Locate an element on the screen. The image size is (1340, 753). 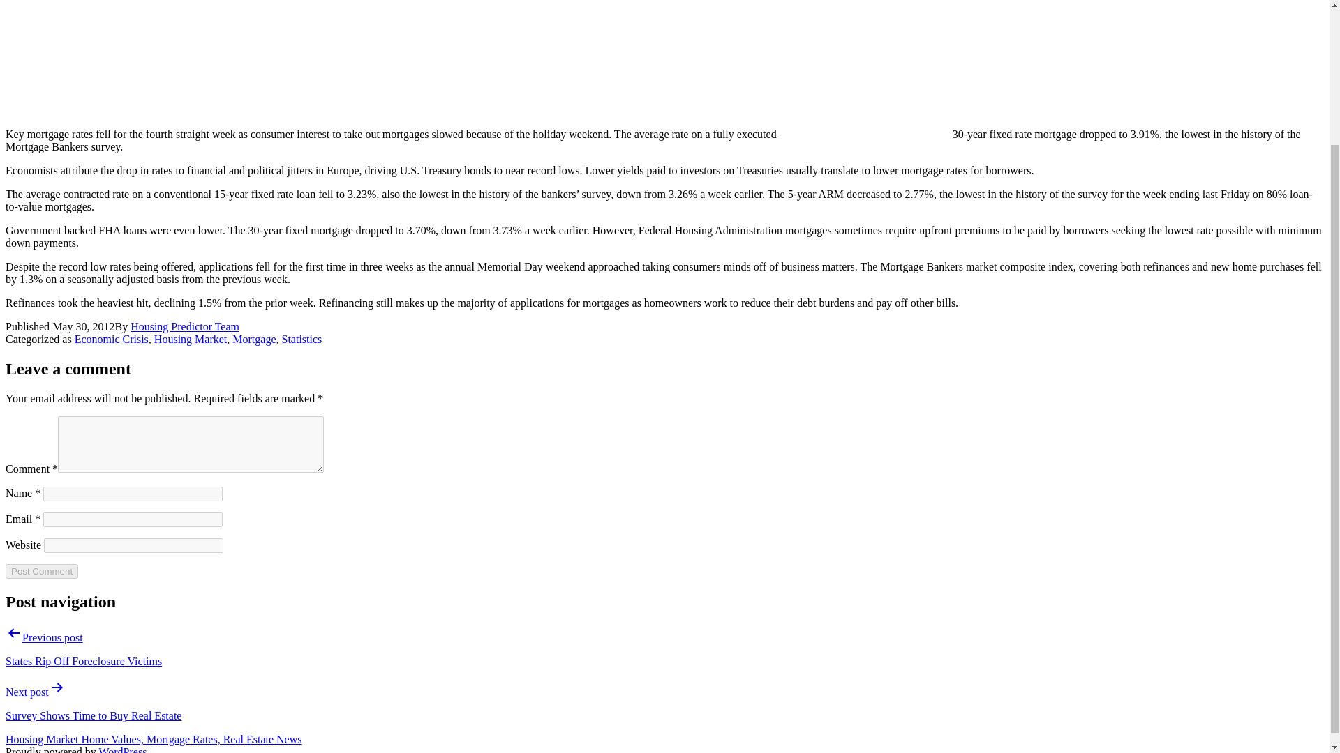
Housing Predictor Team is located at coordinates (184, 326).